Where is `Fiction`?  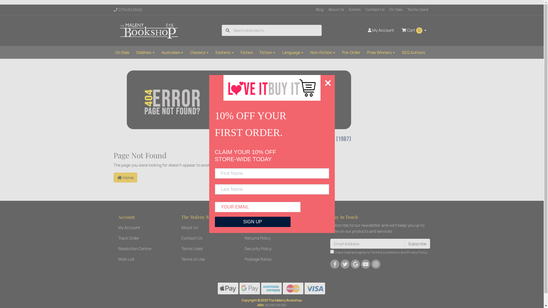 Fiction is located at coordinates (268, 52).